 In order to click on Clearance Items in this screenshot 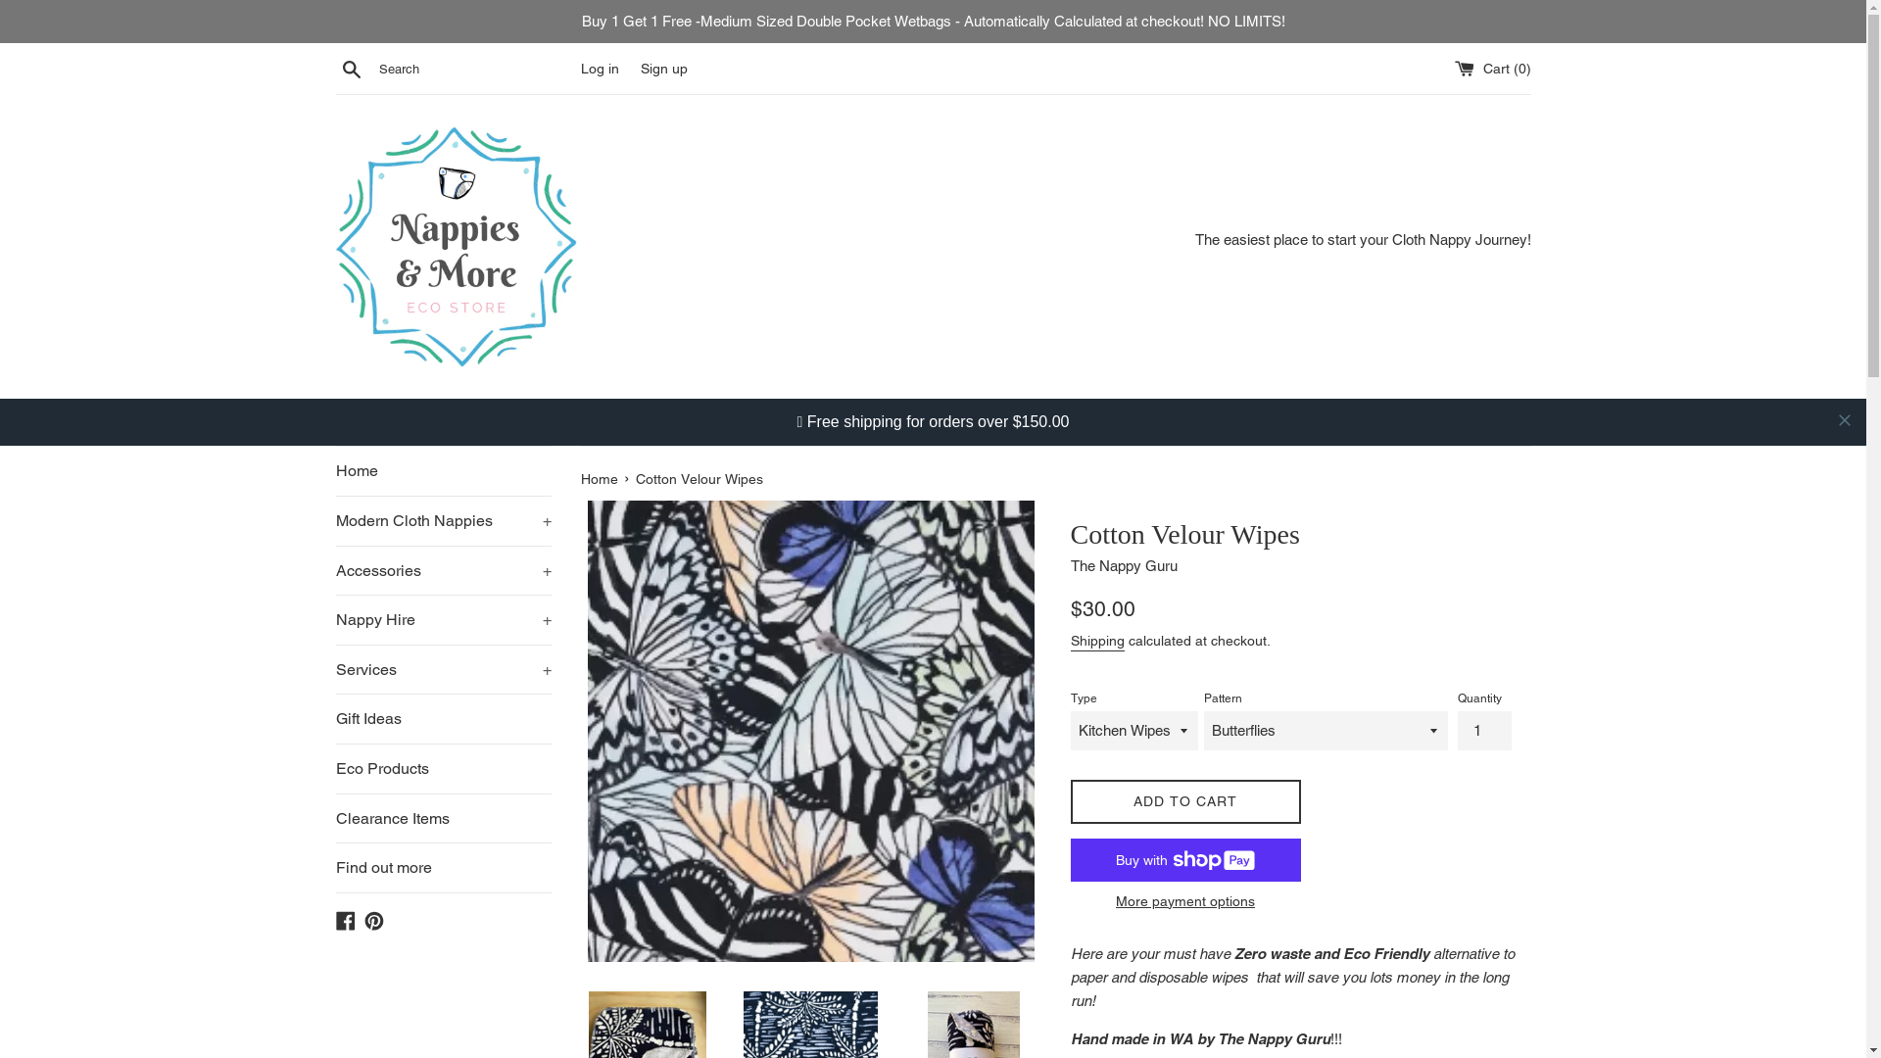, I will do `click(443, 822)`.